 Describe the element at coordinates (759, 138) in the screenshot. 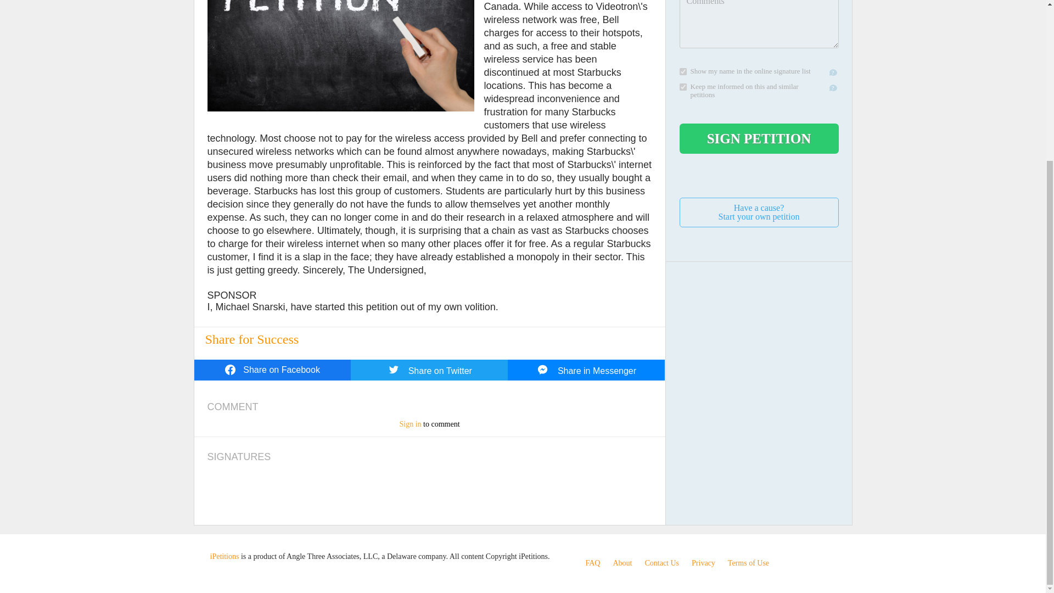

I see `FAQ` at that location.